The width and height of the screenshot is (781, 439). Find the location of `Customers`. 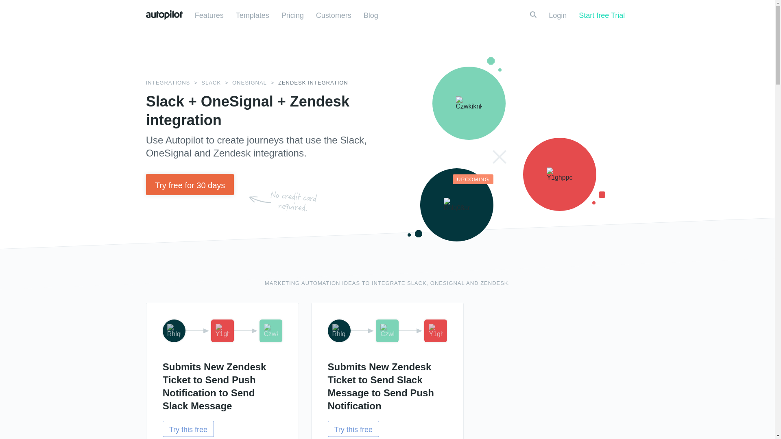

Customers is located at coordinates (334, 15).